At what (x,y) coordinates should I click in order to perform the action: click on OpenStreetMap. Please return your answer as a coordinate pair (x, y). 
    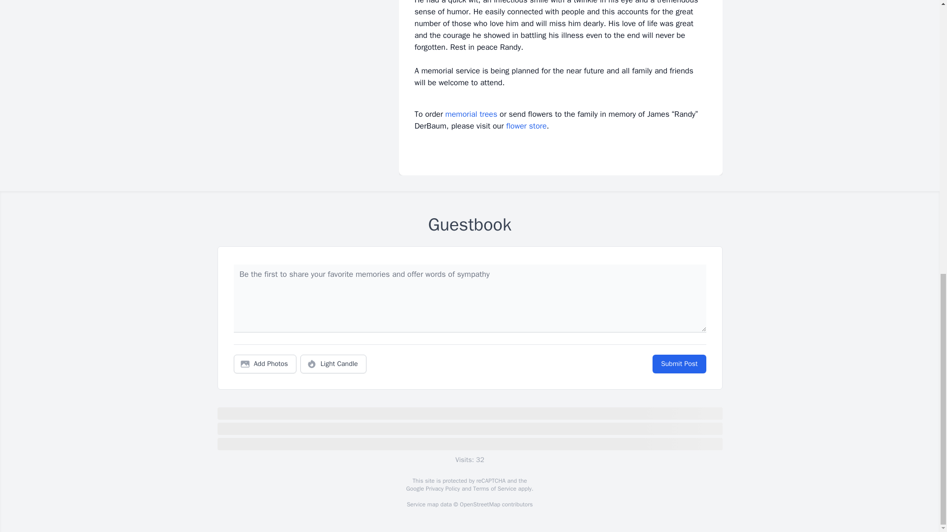
    Looking at the image, I should click on (479, 504).